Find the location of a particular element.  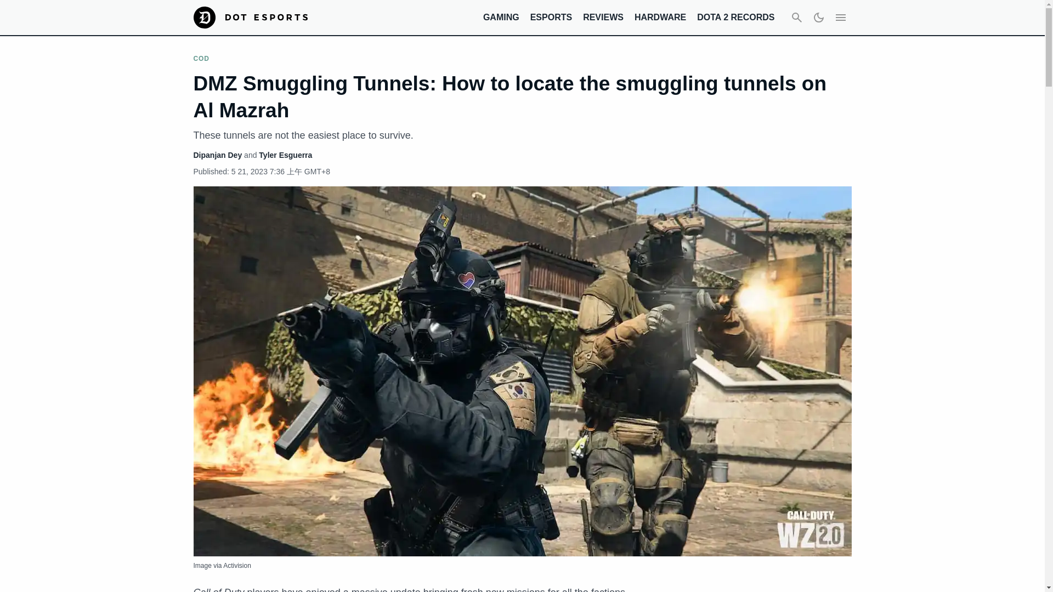

Expand Menu is located at coordinates (840, 17).